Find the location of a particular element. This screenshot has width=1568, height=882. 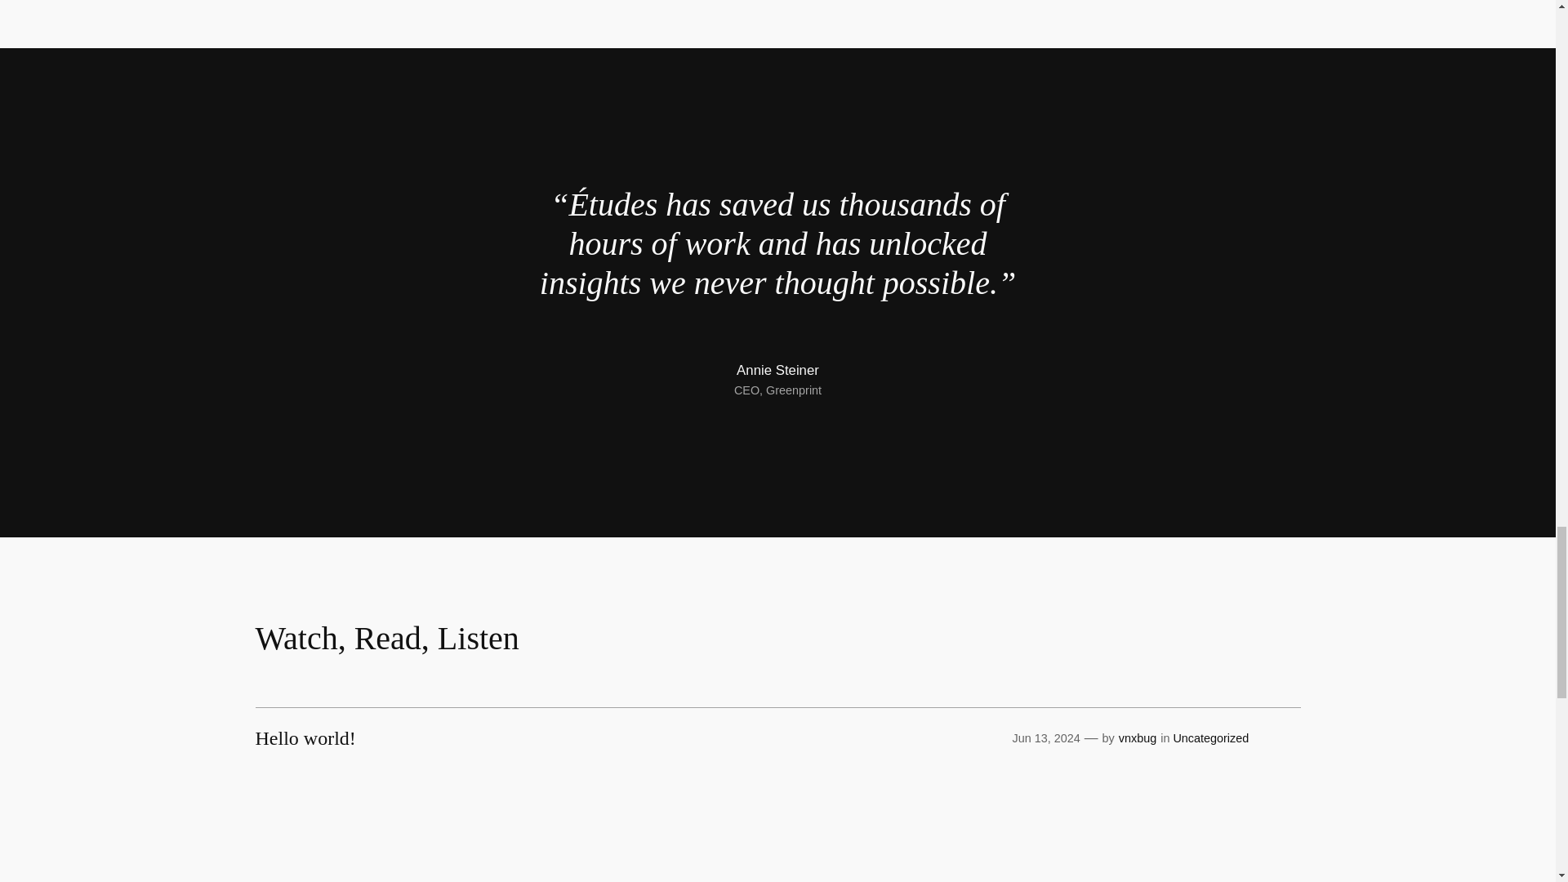

Uncategorized is located at coordinates (1210, 738).